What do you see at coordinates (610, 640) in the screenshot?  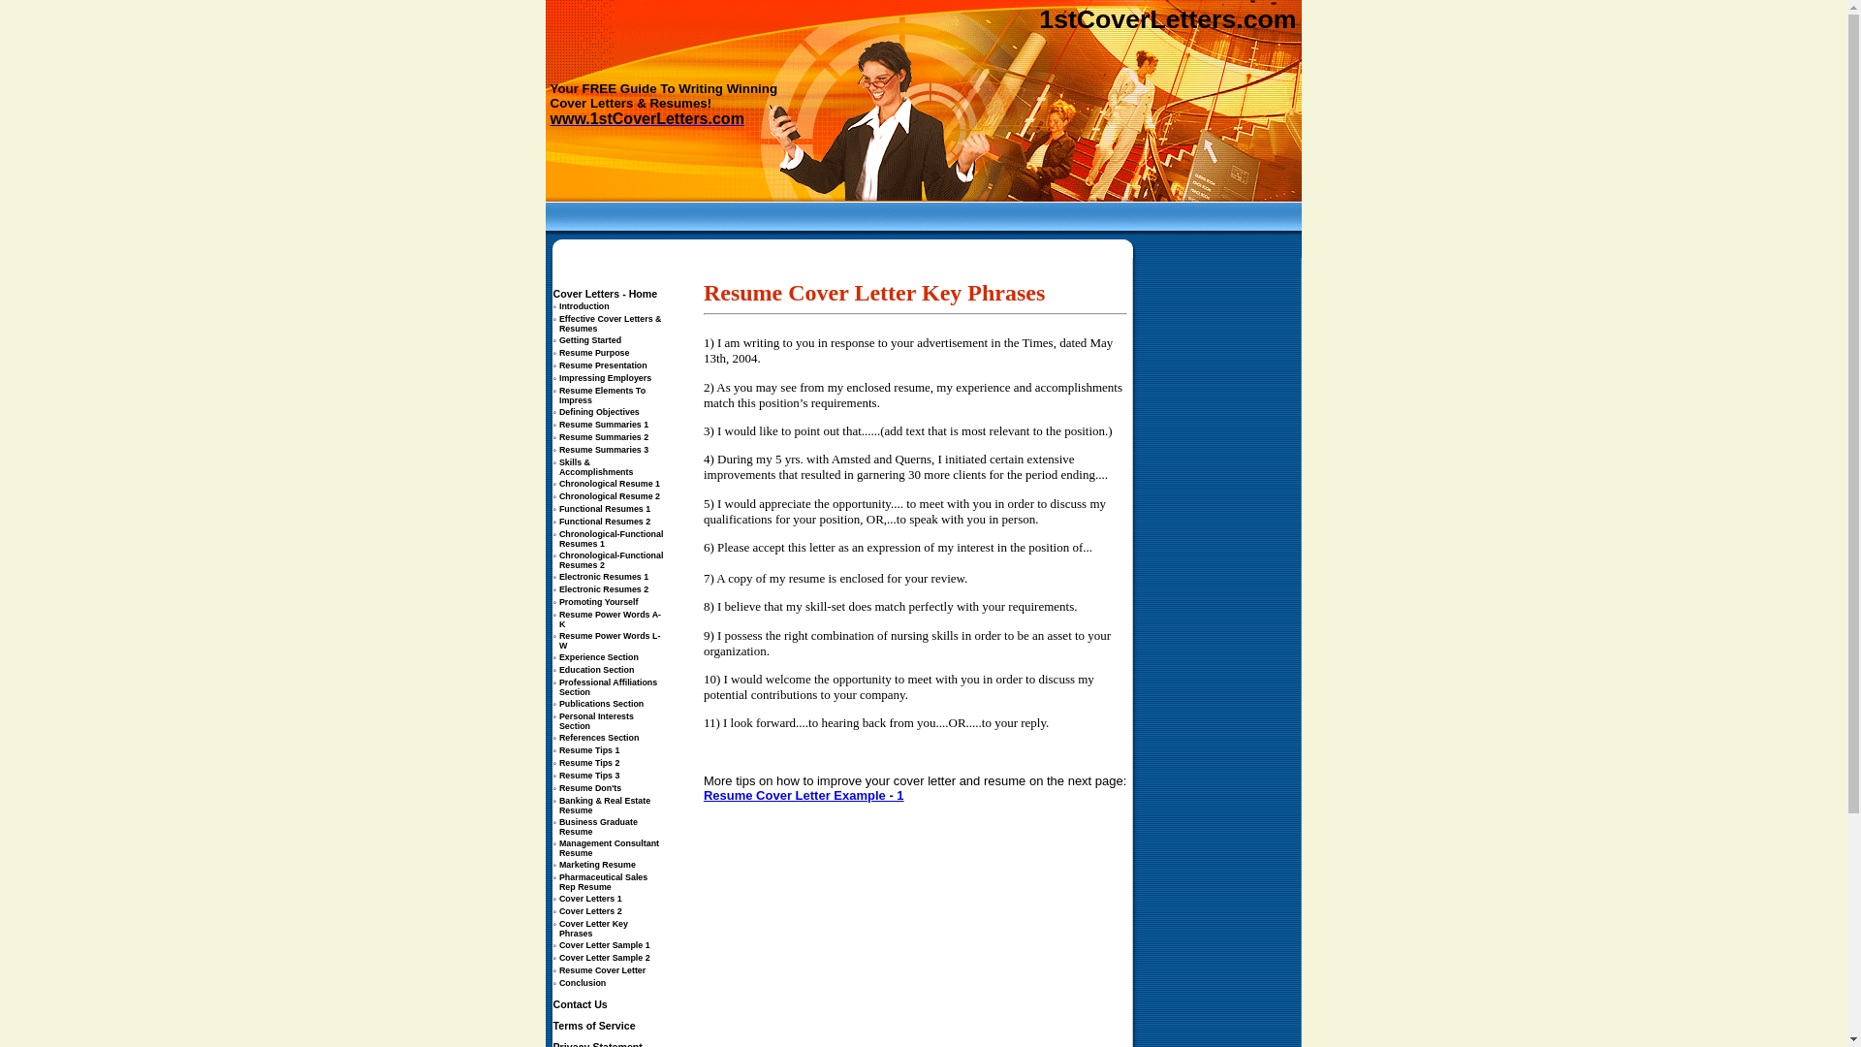 I see `Resume Power Words L-W` at bounding box center [610, 640].